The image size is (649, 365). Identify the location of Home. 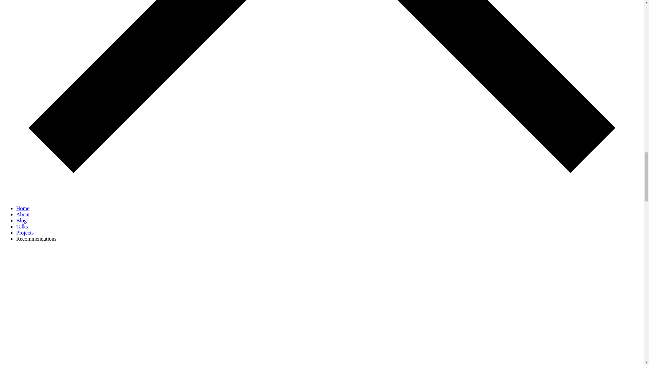
(23, 208).